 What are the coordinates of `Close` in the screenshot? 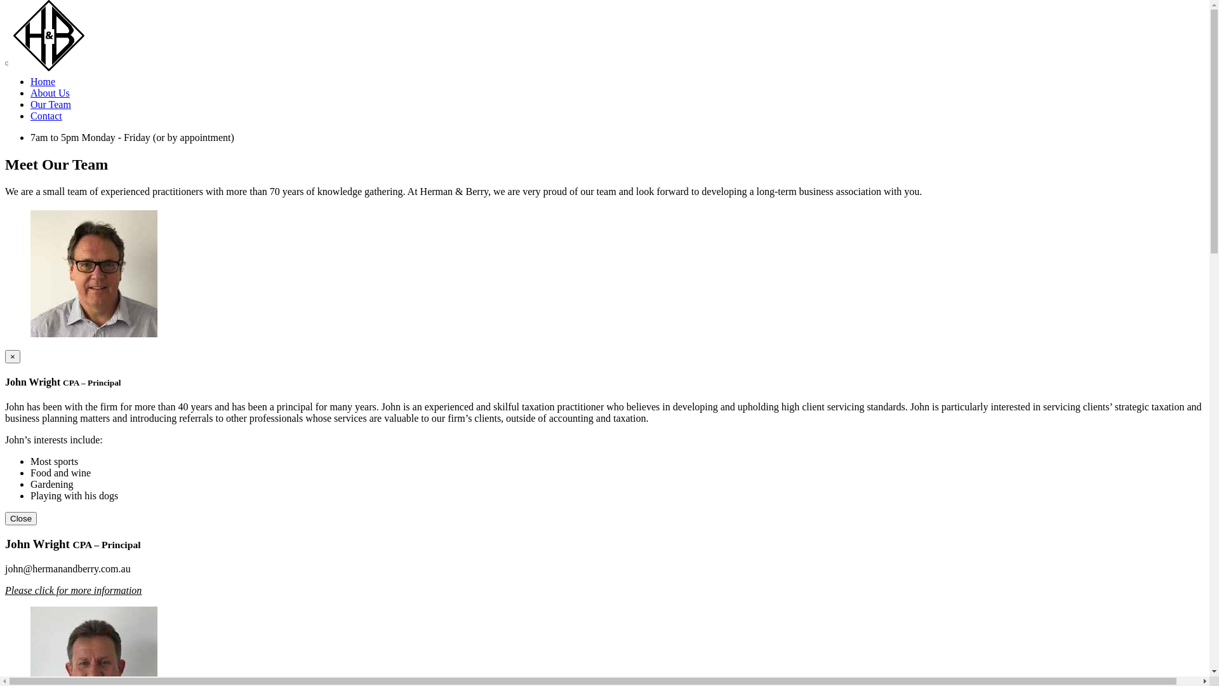 It's located at (21, 518).